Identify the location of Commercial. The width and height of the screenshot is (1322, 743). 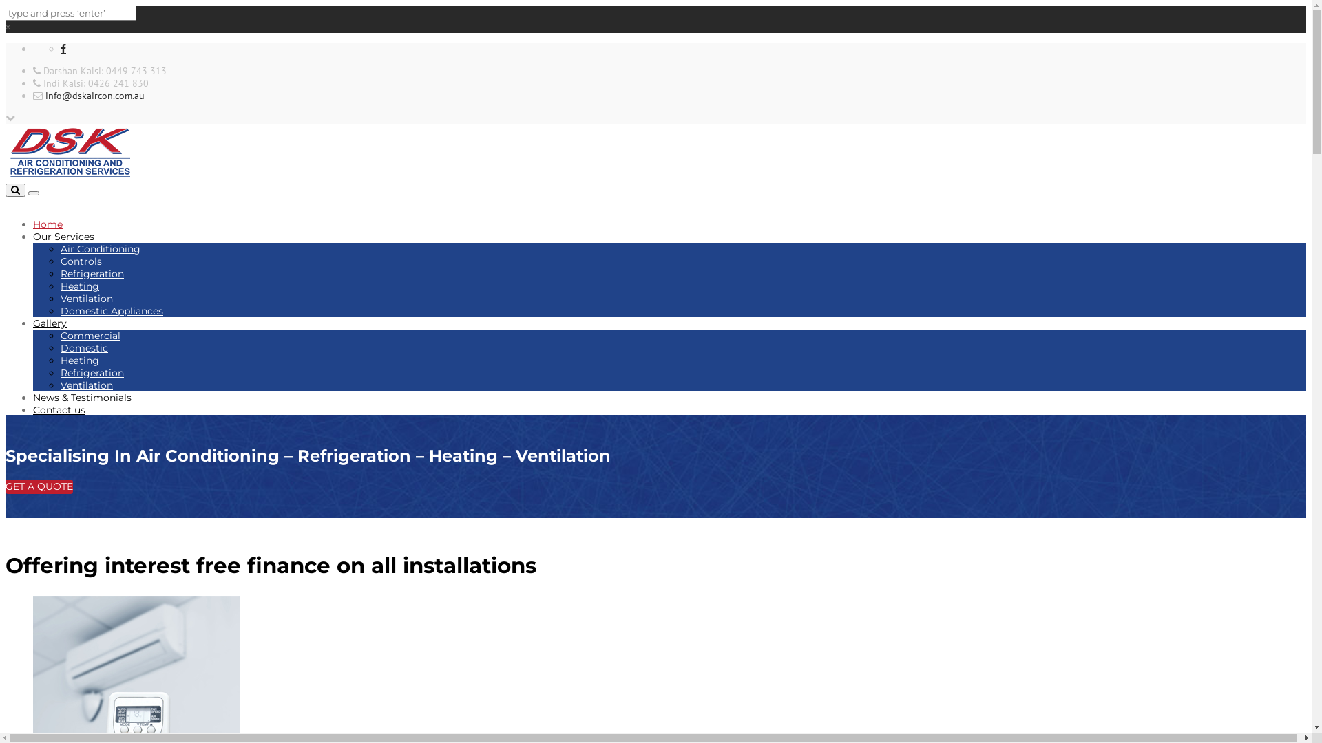
(91, 336).